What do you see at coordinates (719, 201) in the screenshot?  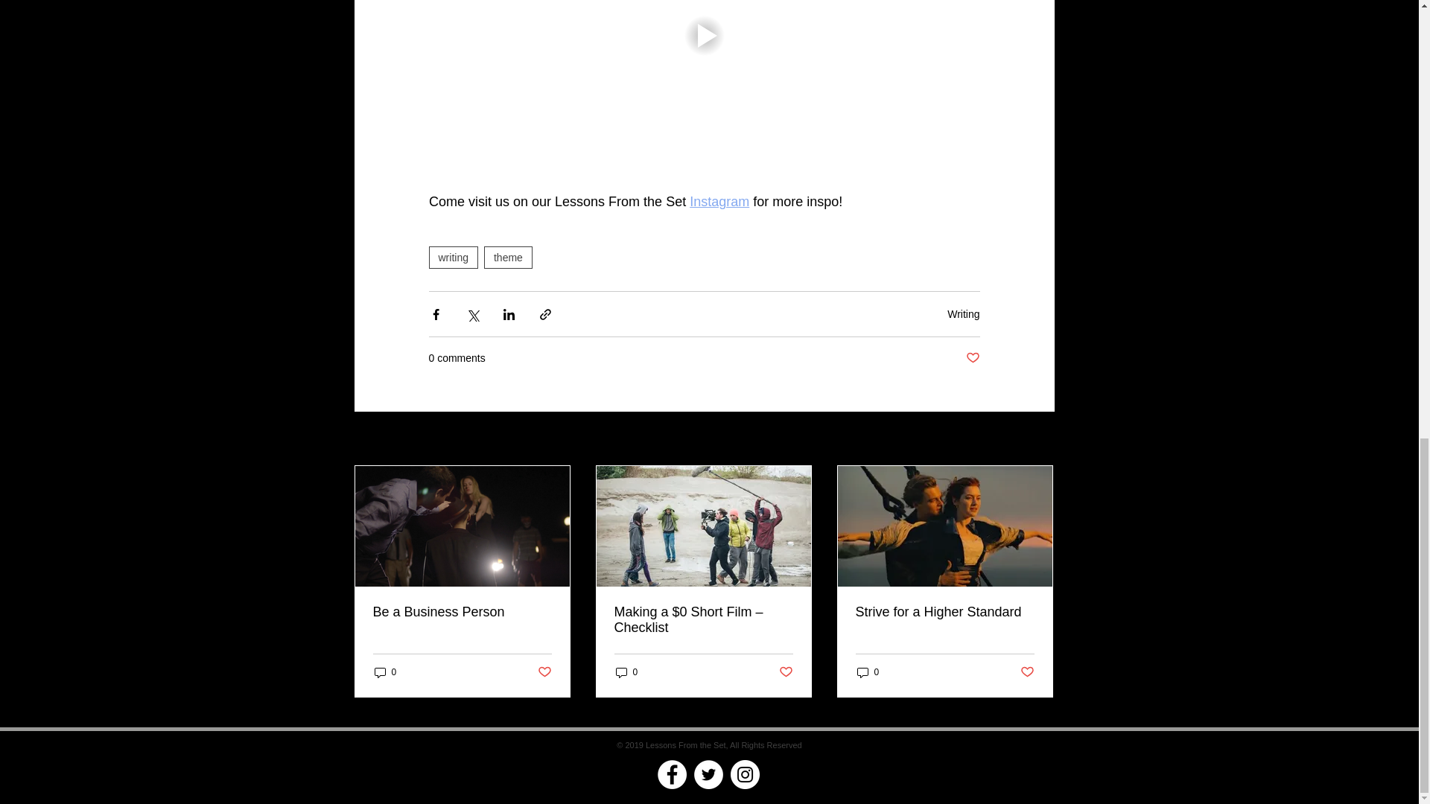 I see `Instagram` at bounding box center [719, 201].